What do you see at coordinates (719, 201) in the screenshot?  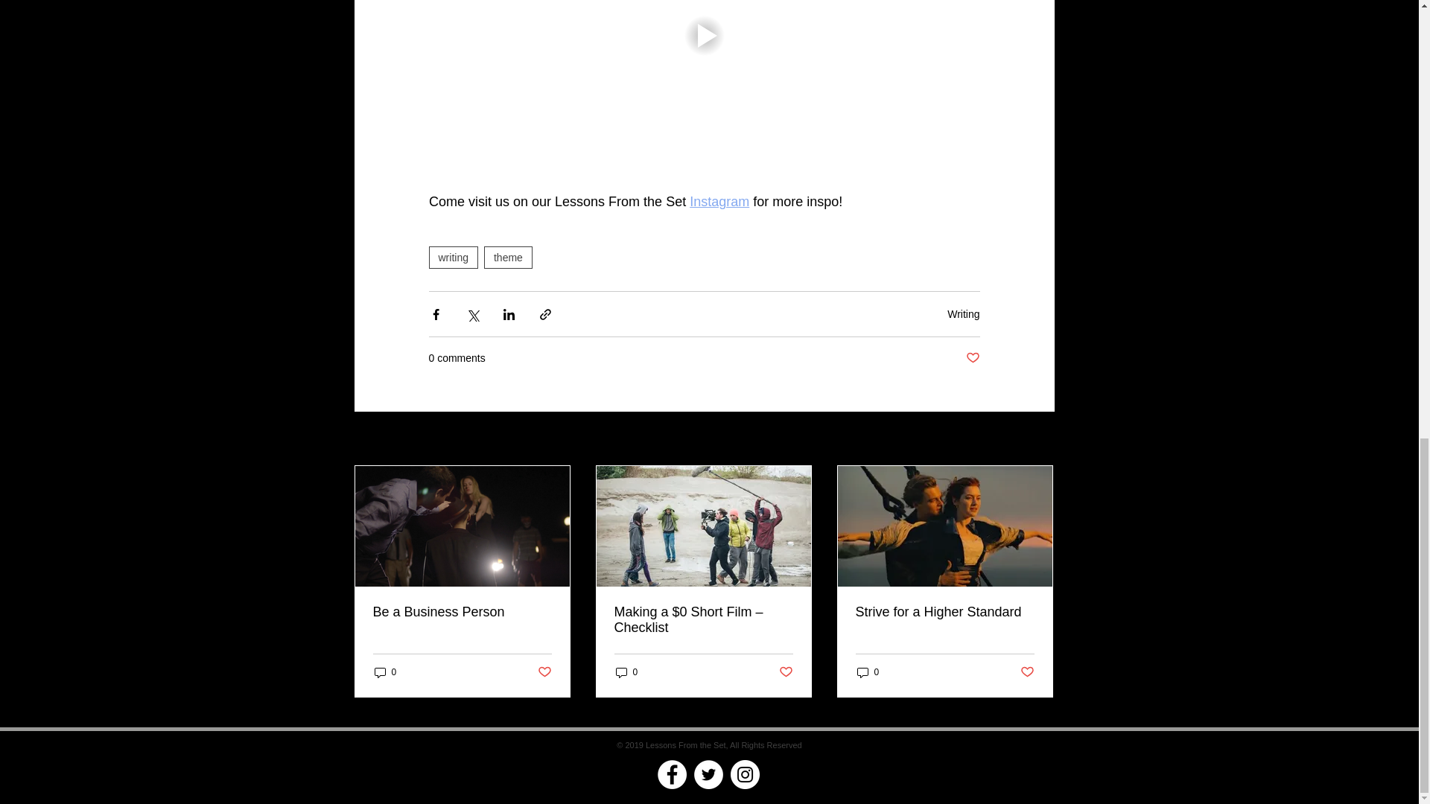 I see `Instagram` at bounding box center [719, 201].